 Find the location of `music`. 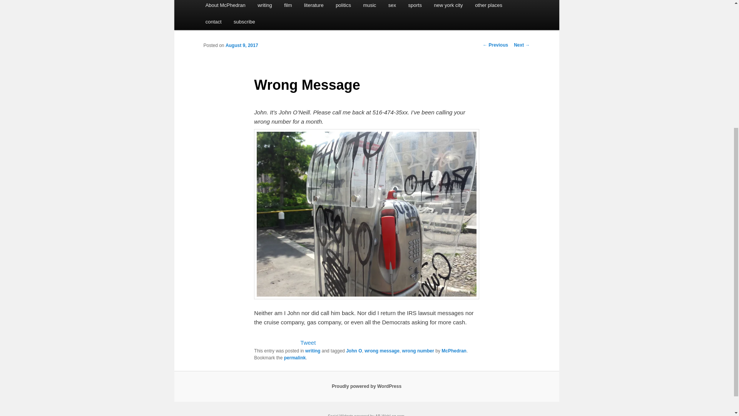

music is located at coordinates (369, 7).